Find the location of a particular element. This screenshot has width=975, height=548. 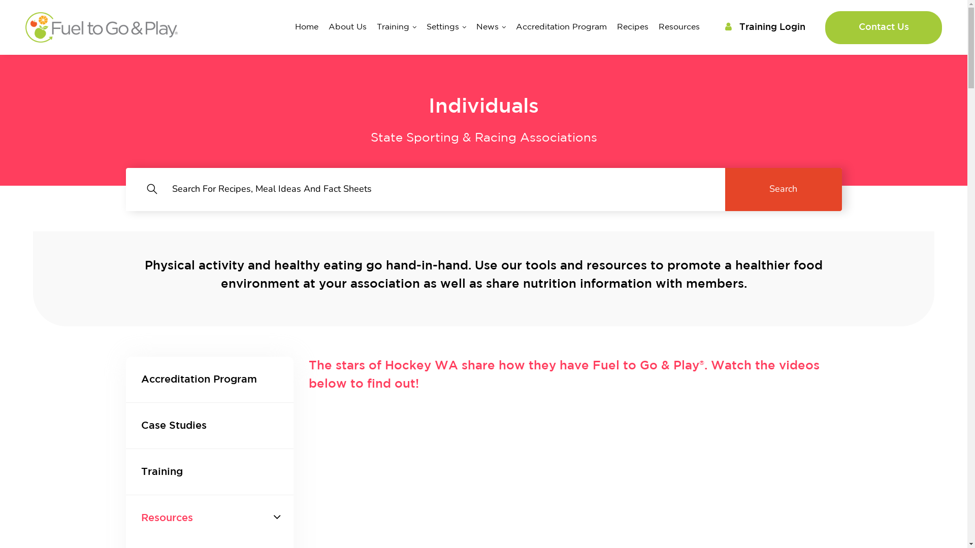

Training Login is located at coordinates (765, 27).